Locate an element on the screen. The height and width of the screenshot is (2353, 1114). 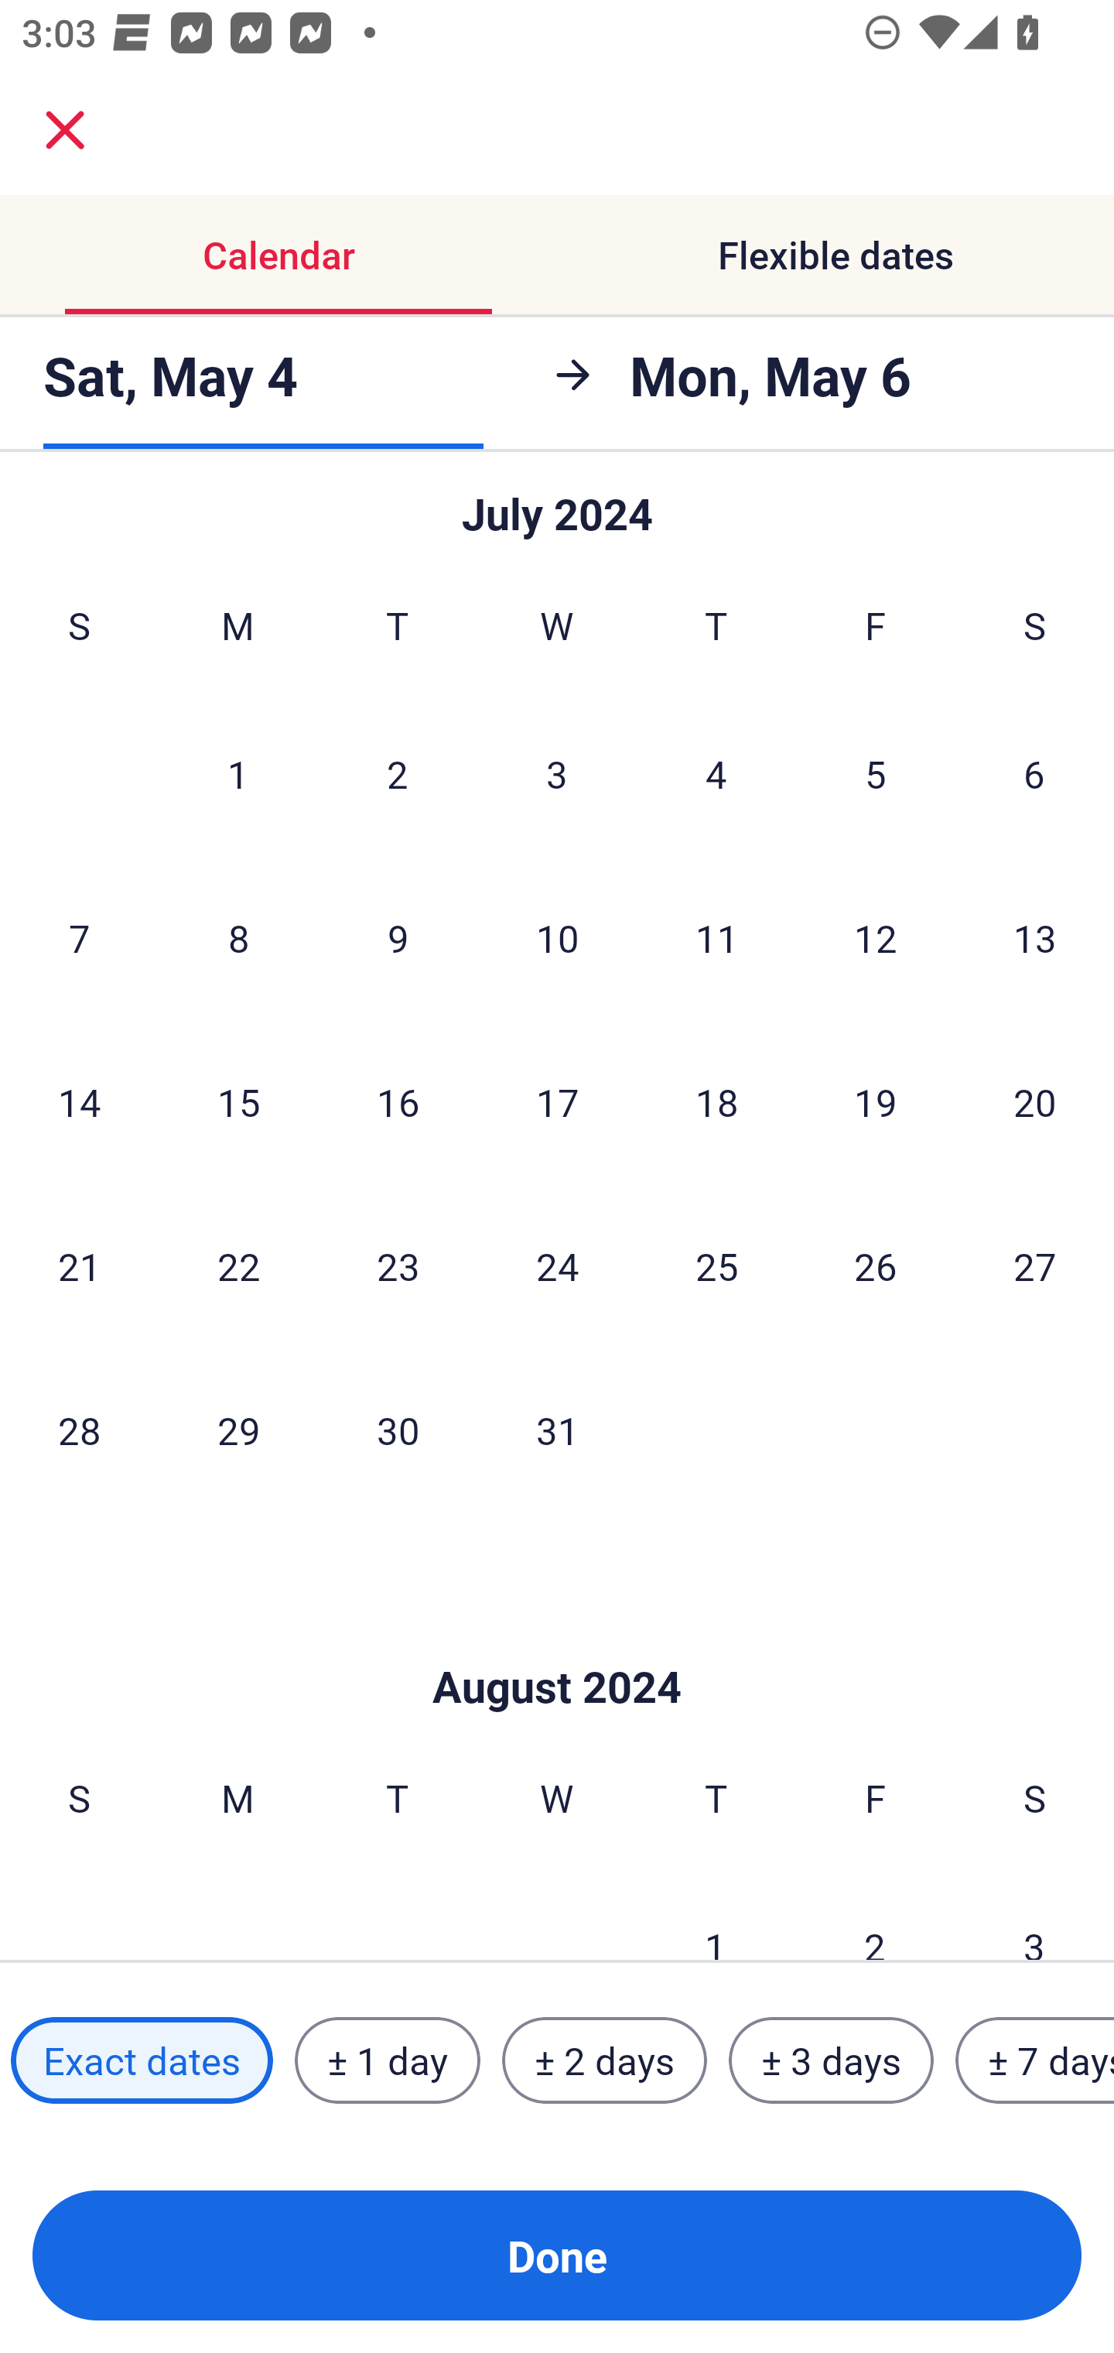
11 Thursday, July 11, 2024 is located at coordinates (716, 937).